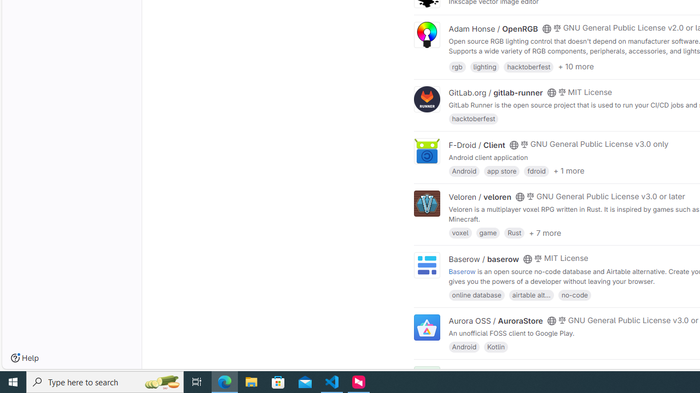 Image resolution: width=700 pixels, height=393 pixels. Describe the element at coordinates (514, 233) in the screenshot. I see `Rust` at that location.